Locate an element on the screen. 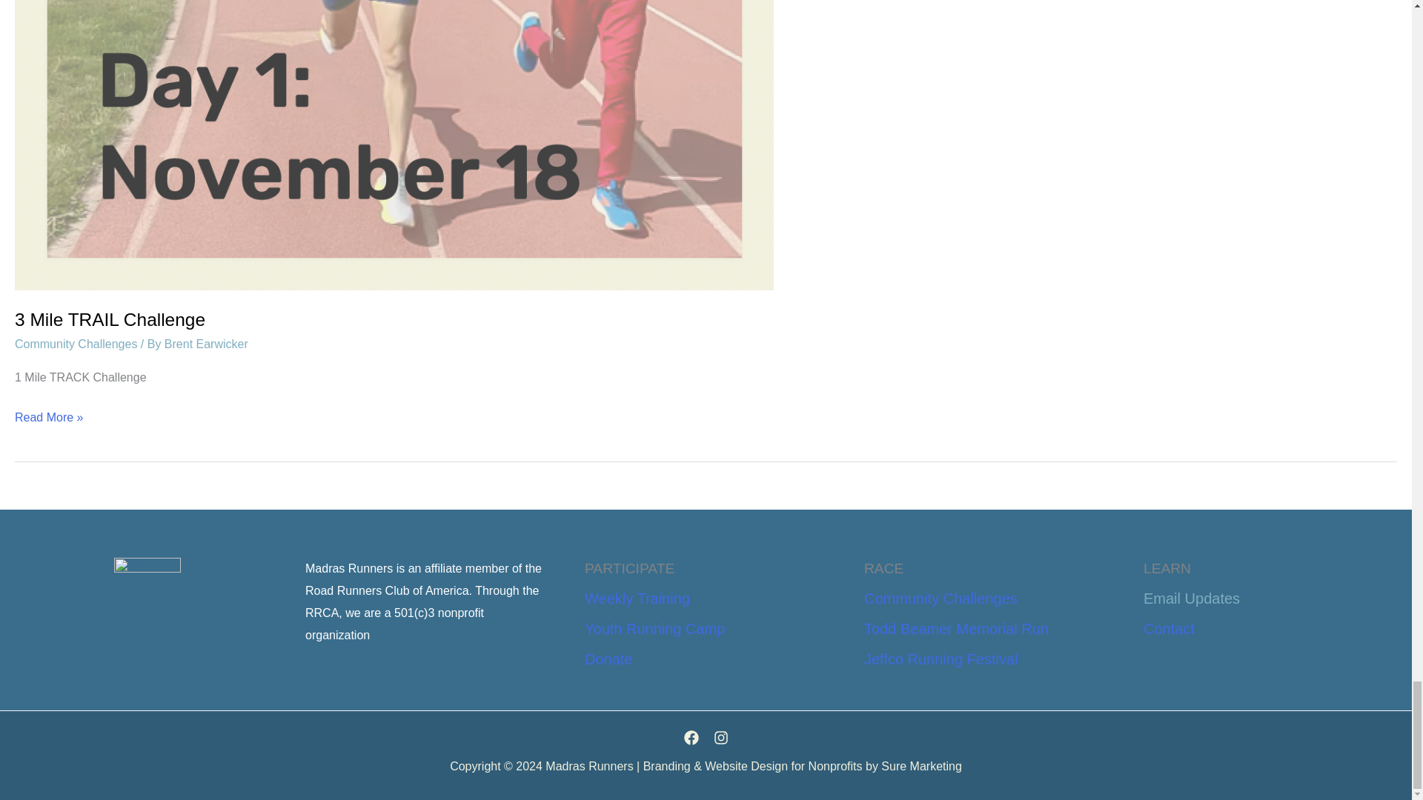  View all posts by Brent Earwicker is located at coordinates (206, 344).